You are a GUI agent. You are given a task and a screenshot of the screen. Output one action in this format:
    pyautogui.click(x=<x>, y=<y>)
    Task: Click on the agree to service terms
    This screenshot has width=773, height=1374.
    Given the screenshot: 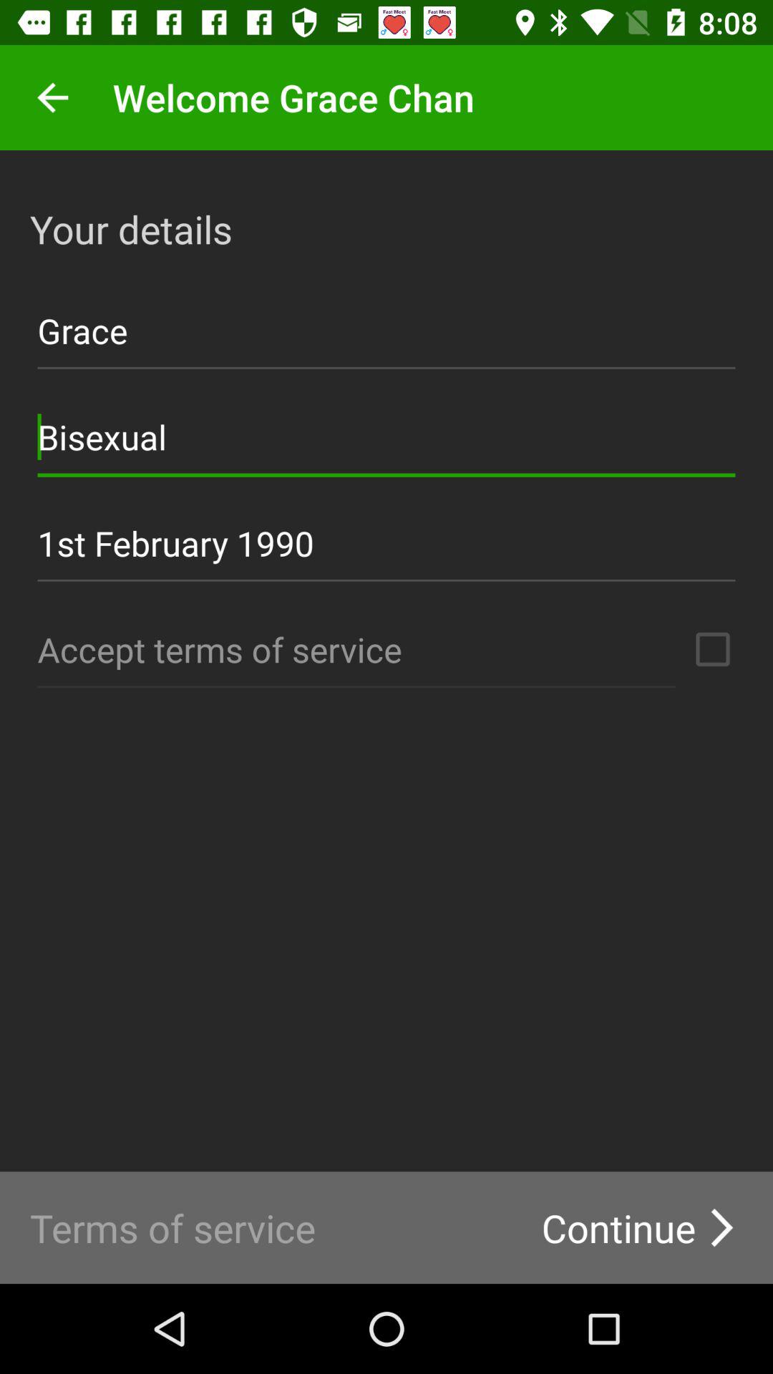 What is the action you would take?
    pyautogui.click(x=713, y=649)
    